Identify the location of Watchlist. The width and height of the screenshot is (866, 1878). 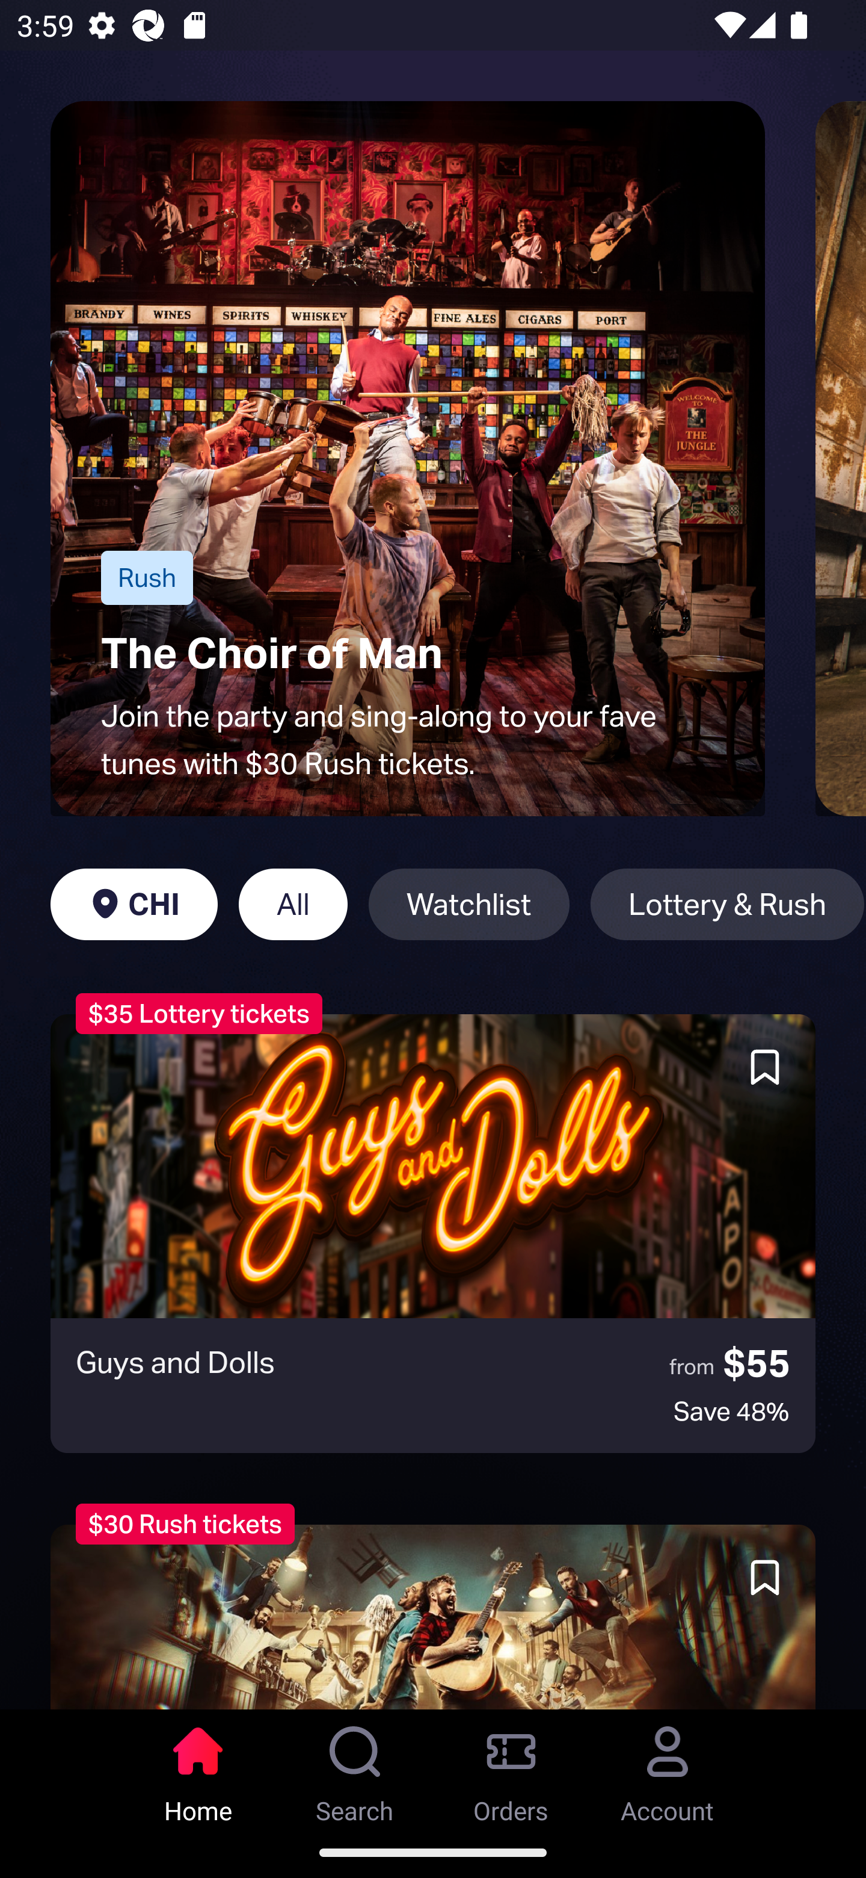
(469, 904).